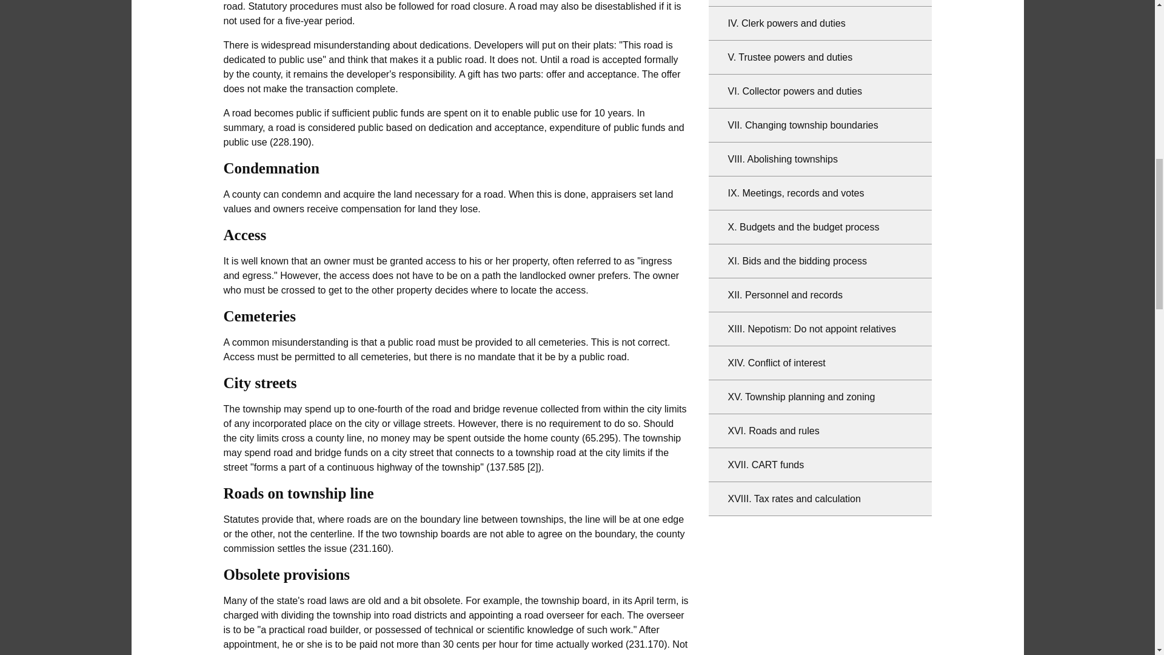 The image size is (1164, 655). I want to click on III. The township board, so click(820, 3).